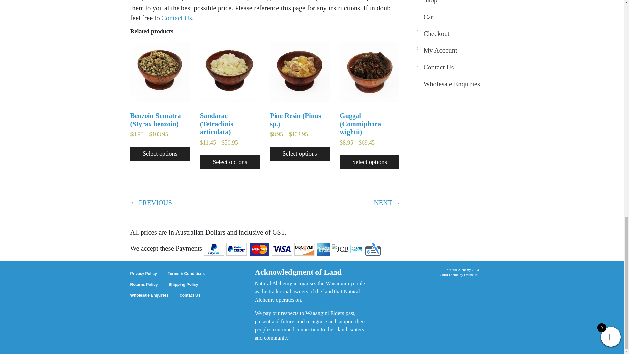  What do you see at coordinates (373, 249) in the screenshot?
I see `Cheque` at bounding box center [373, 249].